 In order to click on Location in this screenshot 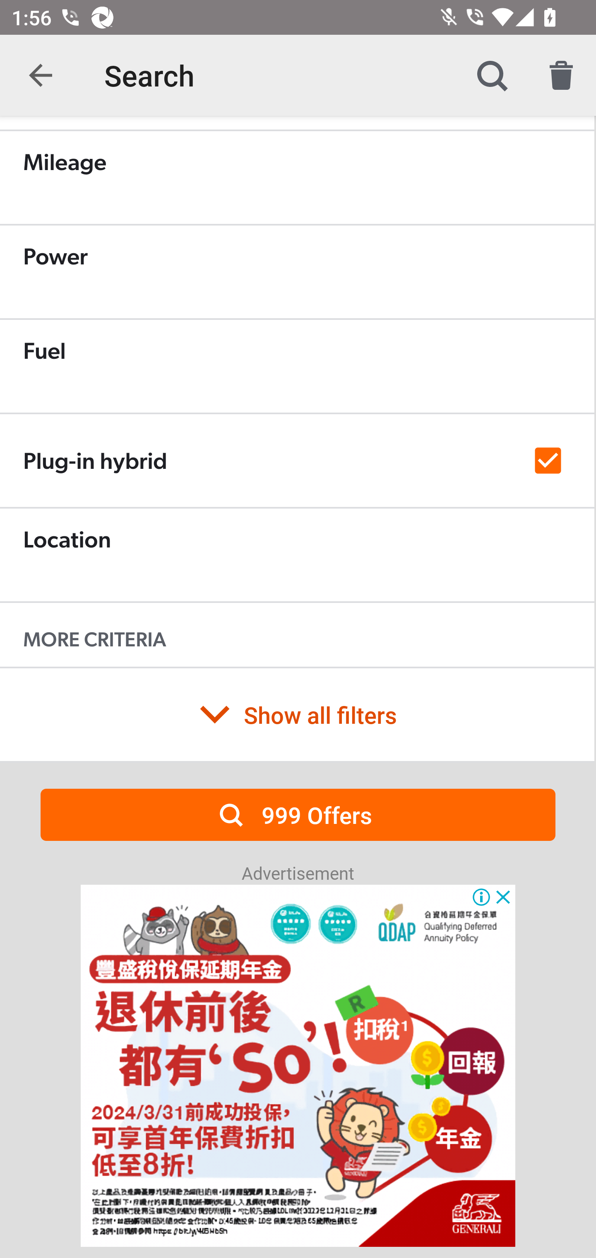, I will do `click(297, 555)`.